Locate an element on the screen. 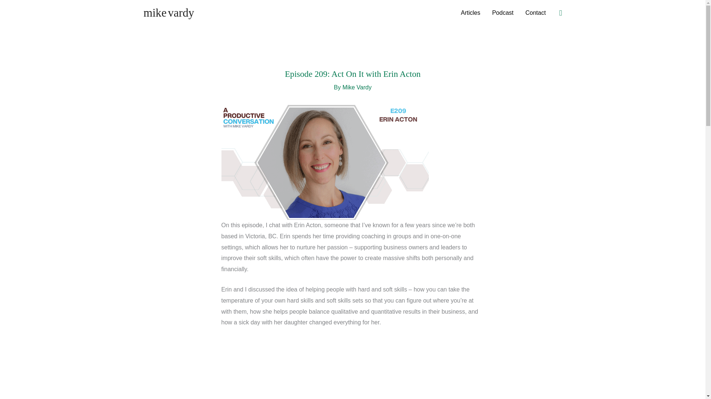 Image resolution: width=711 pixels, height=399 pixels. Mike Vardy is located at coordinates (357, 87).